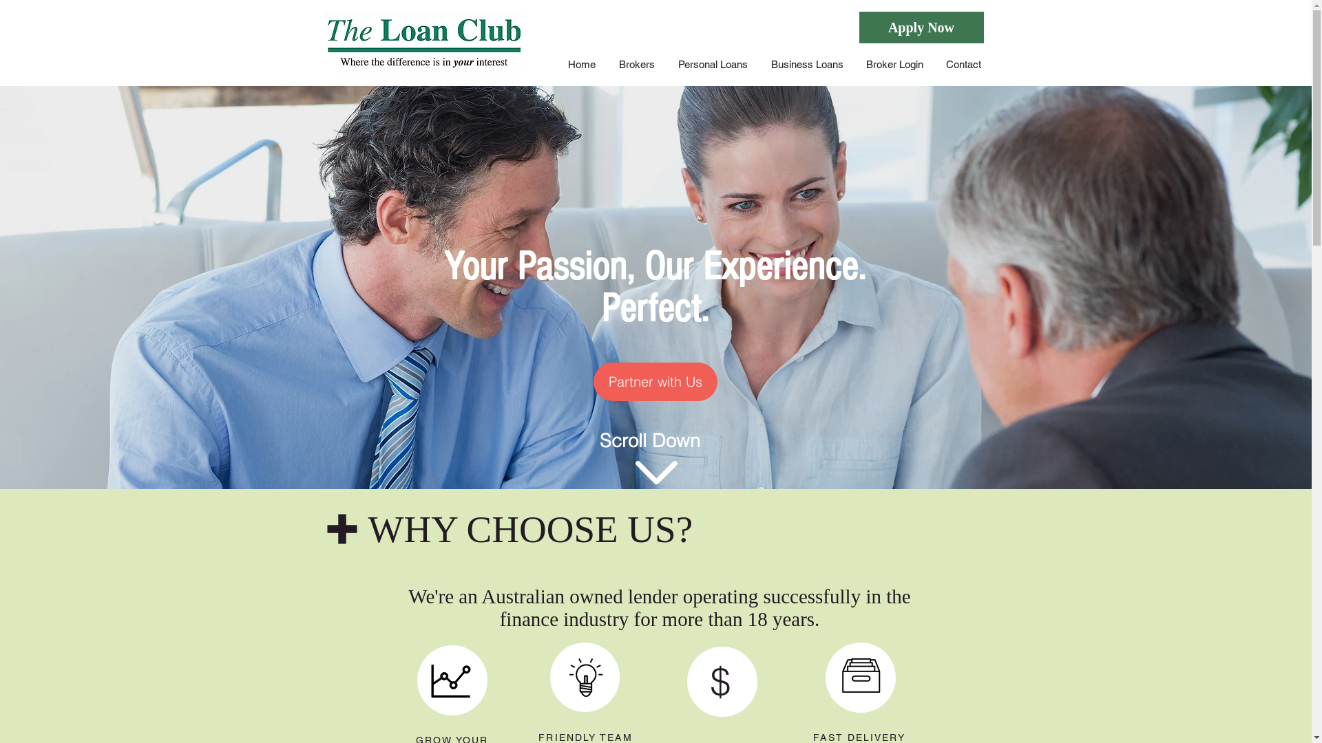  I want to click on Personal Loans, so click(713, 65).